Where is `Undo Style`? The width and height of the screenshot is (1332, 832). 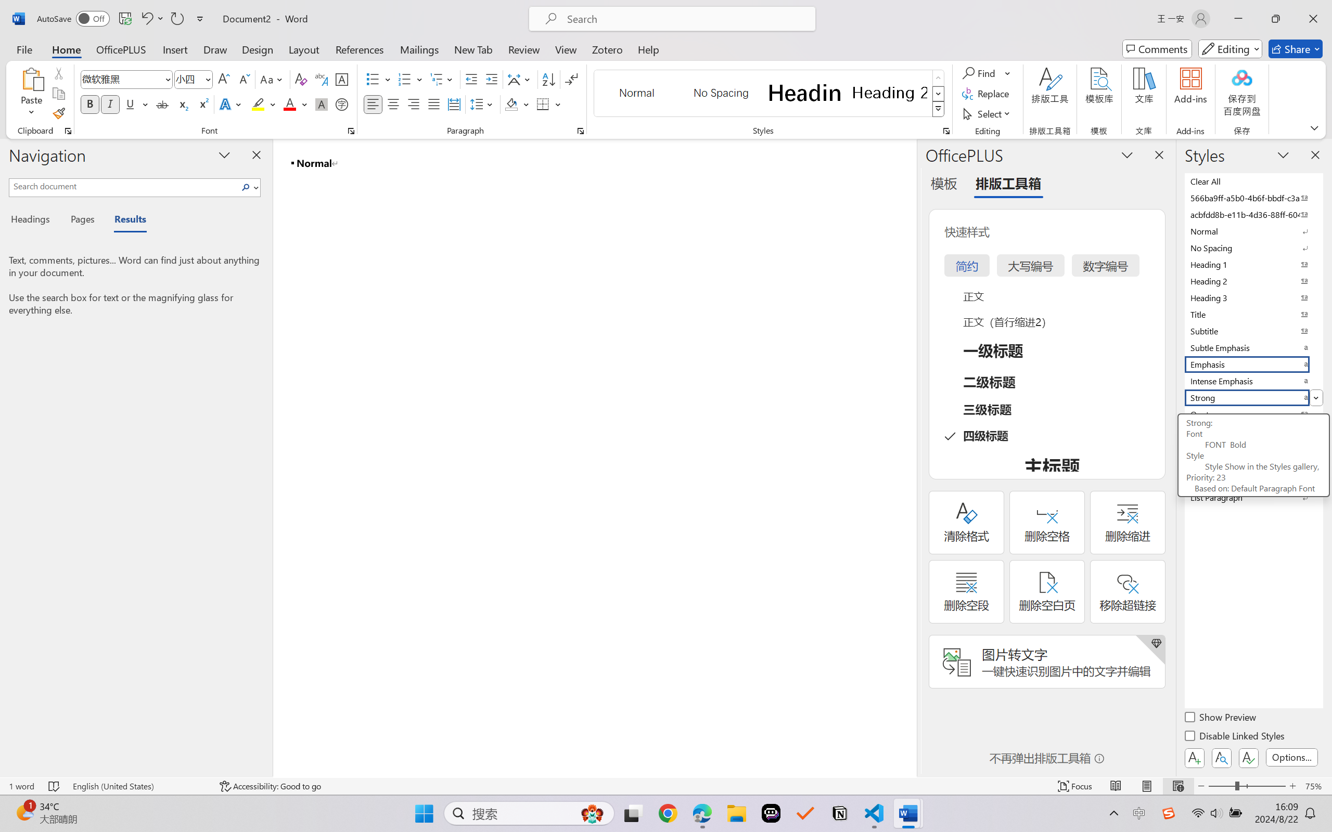
Undo Style is located at coordinates (152, 19).